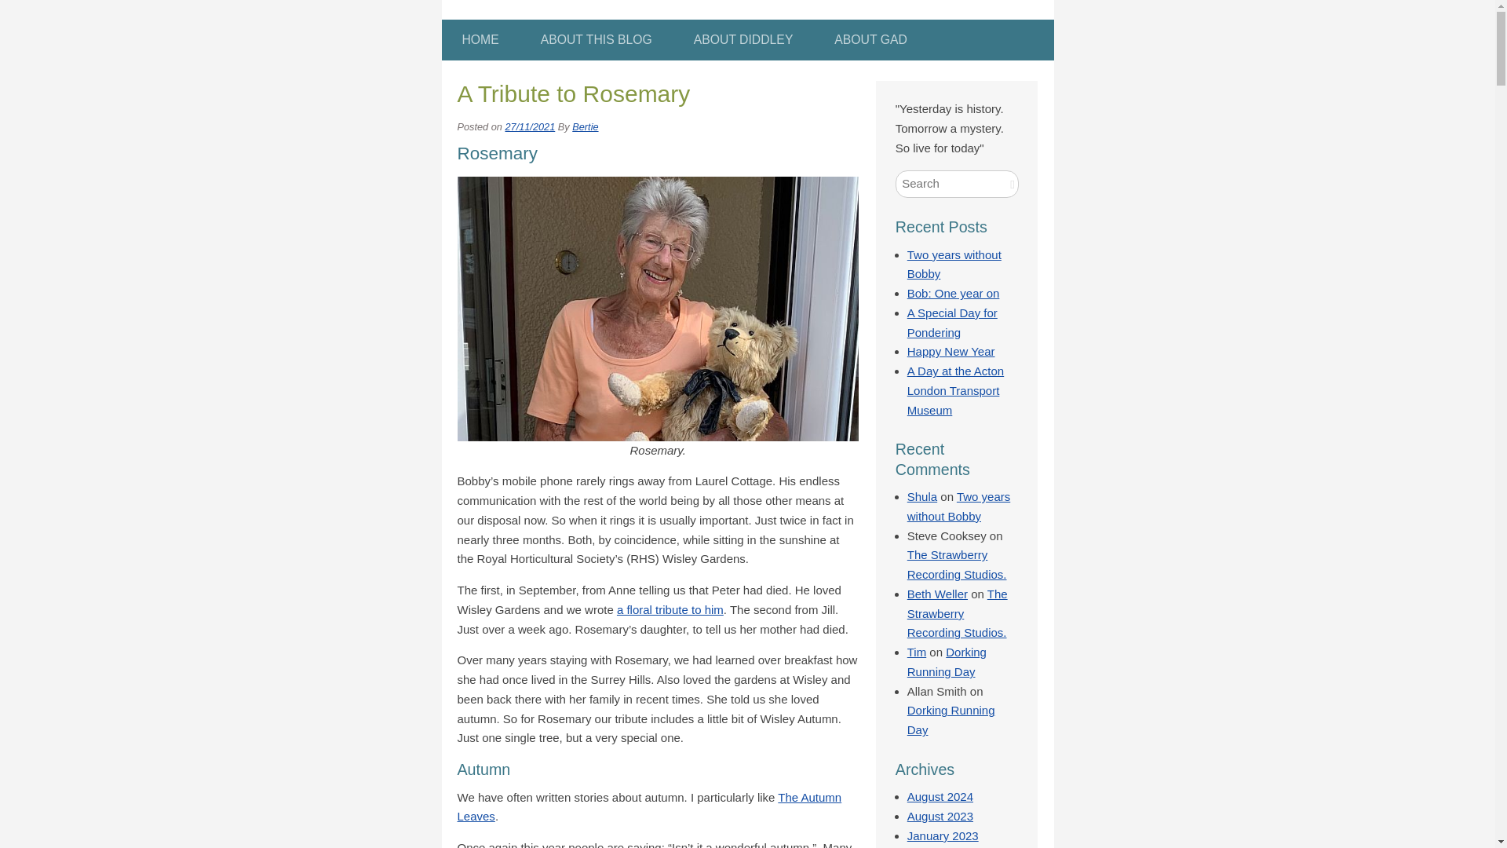 The image size is (1507, 848). Describe the element at coordinates (954, 264) in the screenshot. I see `Two years without Bobby` at that location.